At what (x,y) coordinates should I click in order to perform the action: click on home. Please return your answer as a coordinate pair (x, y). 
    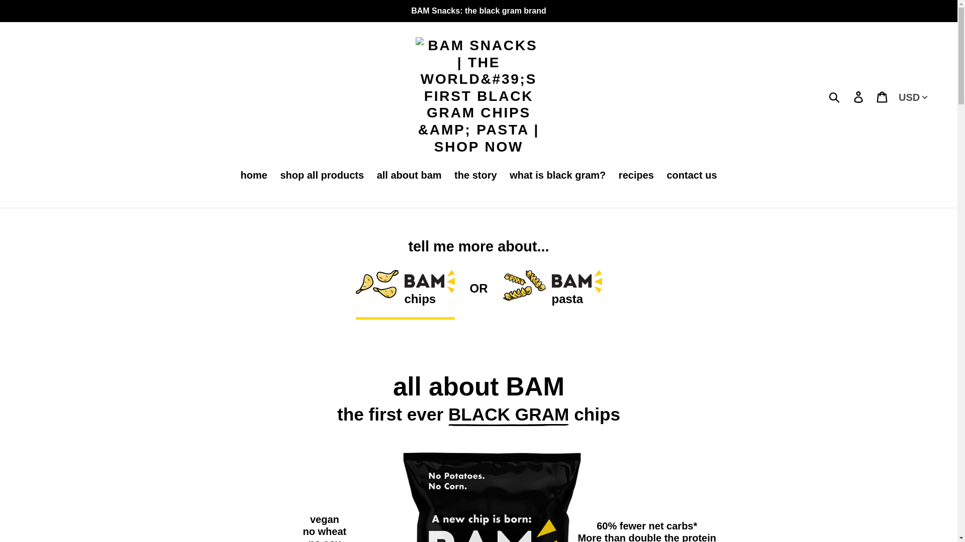
    Looking at the image, I should click on (253, 176).